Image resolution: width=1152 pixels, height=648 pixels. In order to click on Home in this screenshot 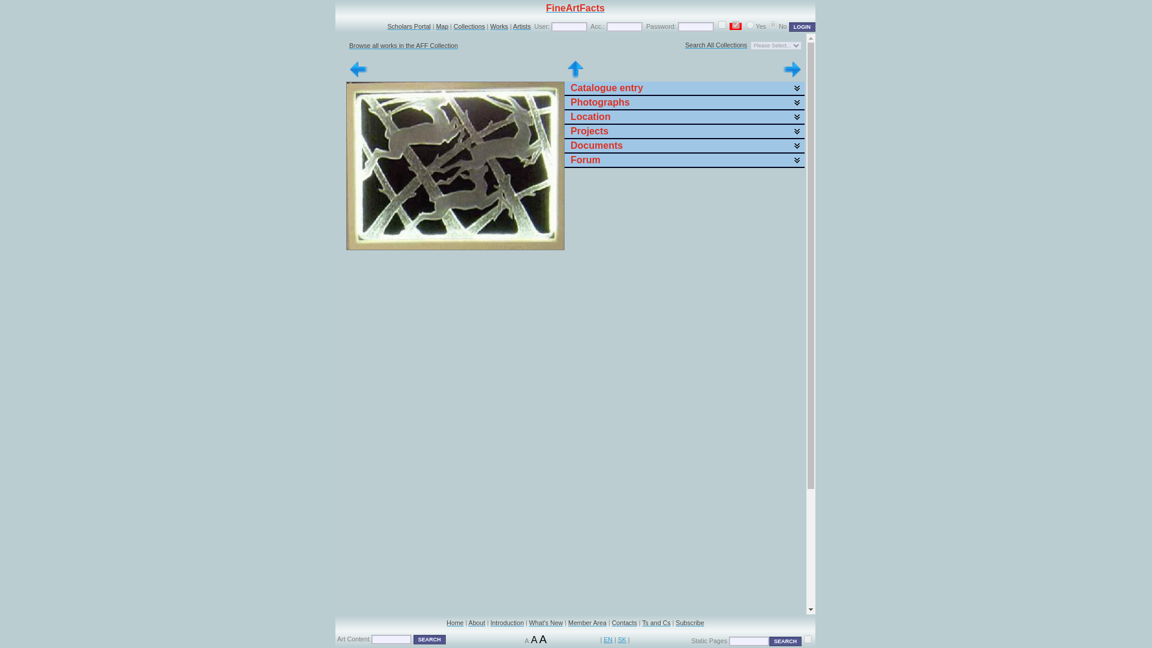, I will do `click(455, 623)`.